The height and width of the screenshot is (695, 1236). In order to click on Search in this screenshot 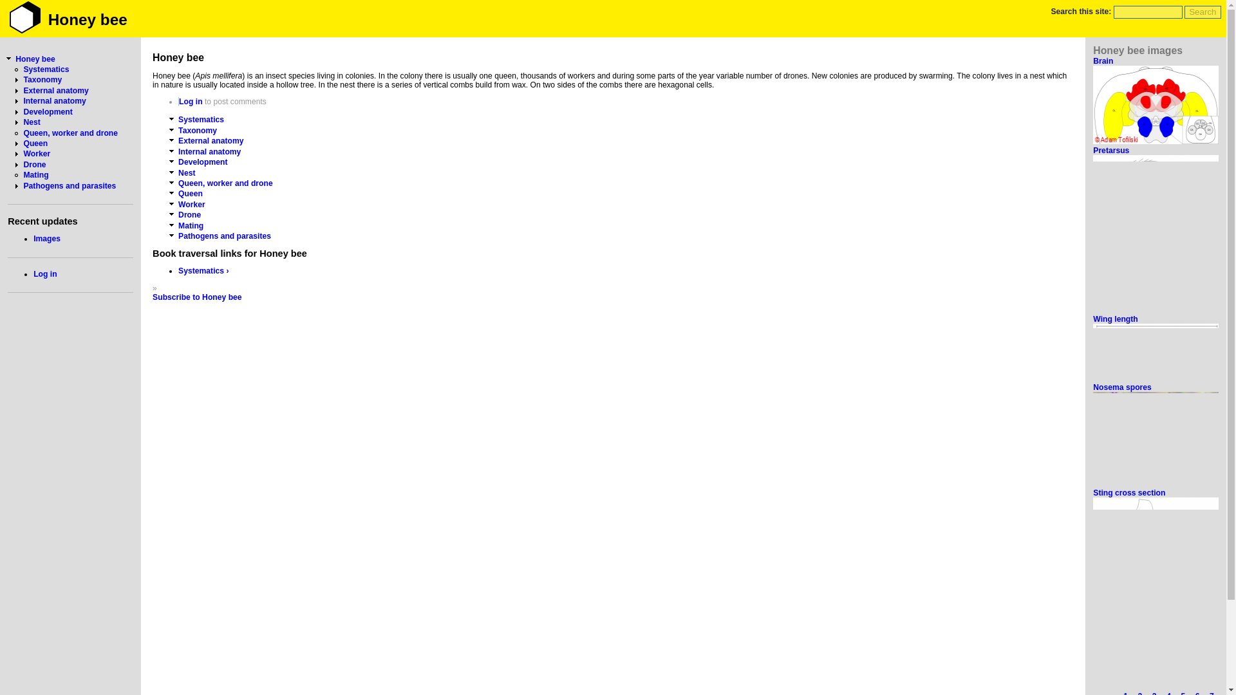, I will do `click(1203, 12)`.